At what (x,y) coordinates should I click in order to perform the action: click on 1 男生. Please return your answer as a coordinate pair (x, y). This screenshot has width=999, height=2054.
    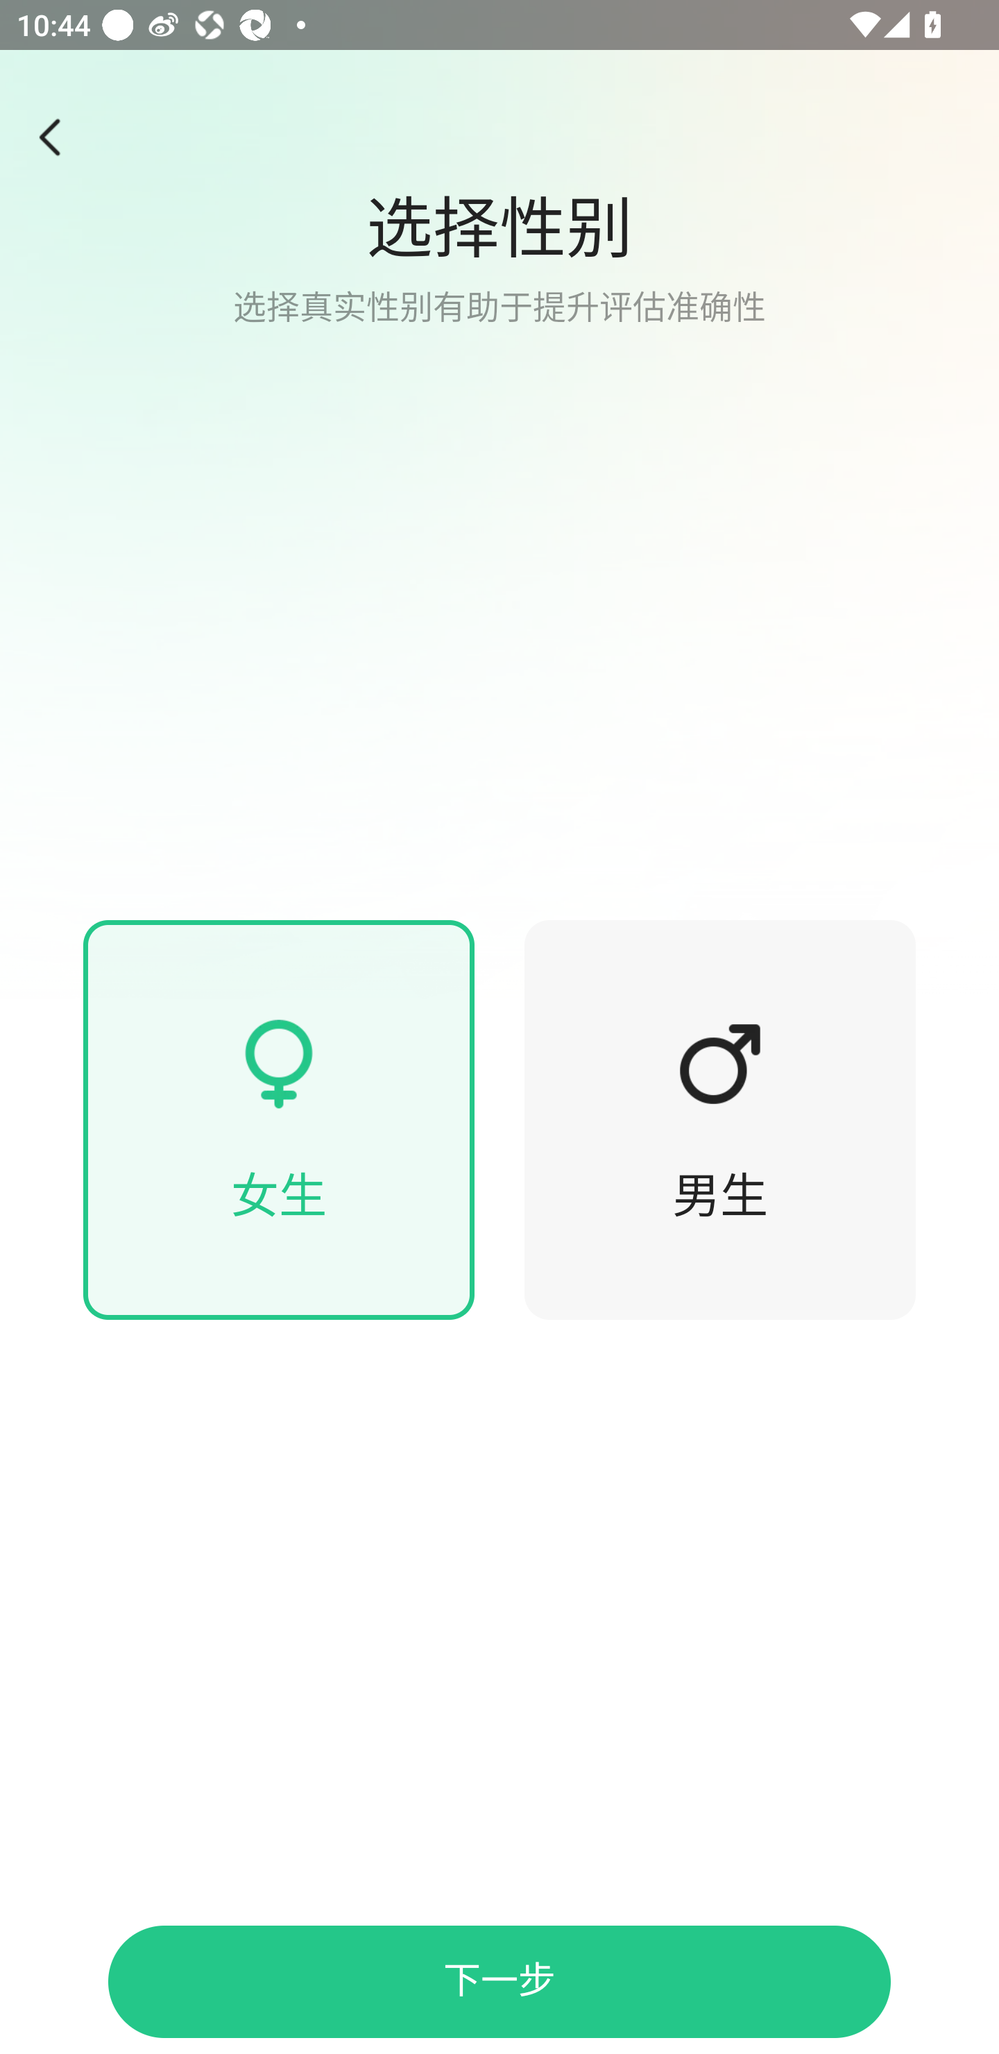
    Looking at the image, I should click on (720, 1120).